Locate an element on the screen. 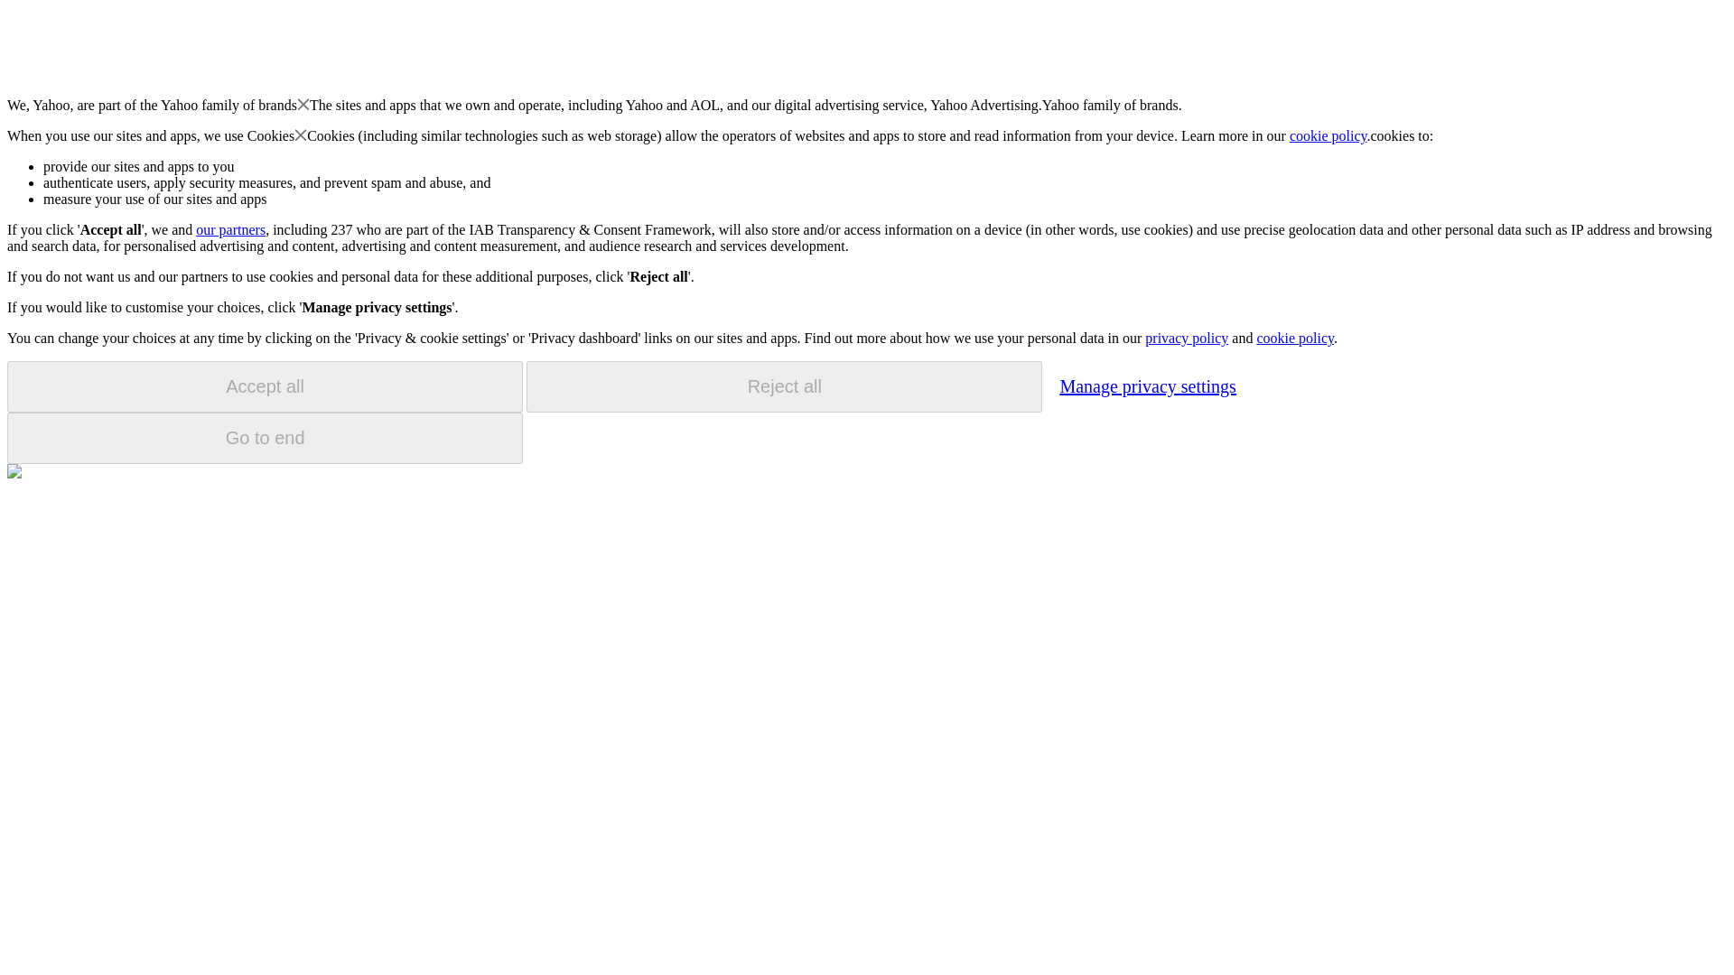 The image size is (1734, 975). Manage privacy settings is located at coordinates (1147, 385).